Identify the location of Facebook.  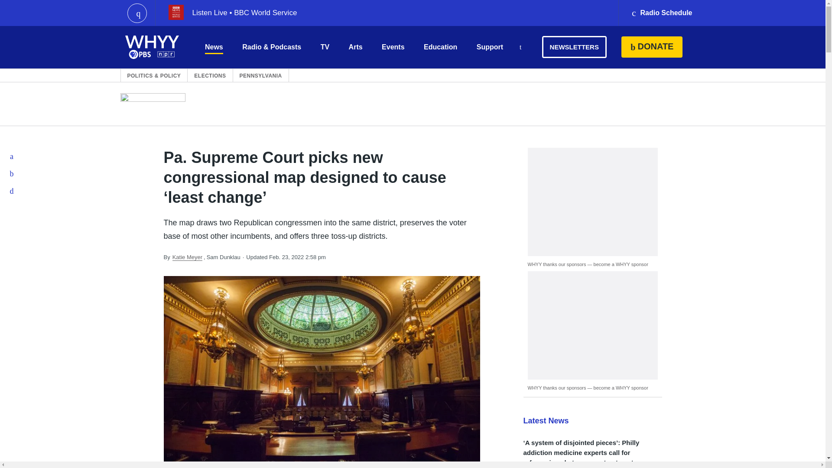
(12, 156).